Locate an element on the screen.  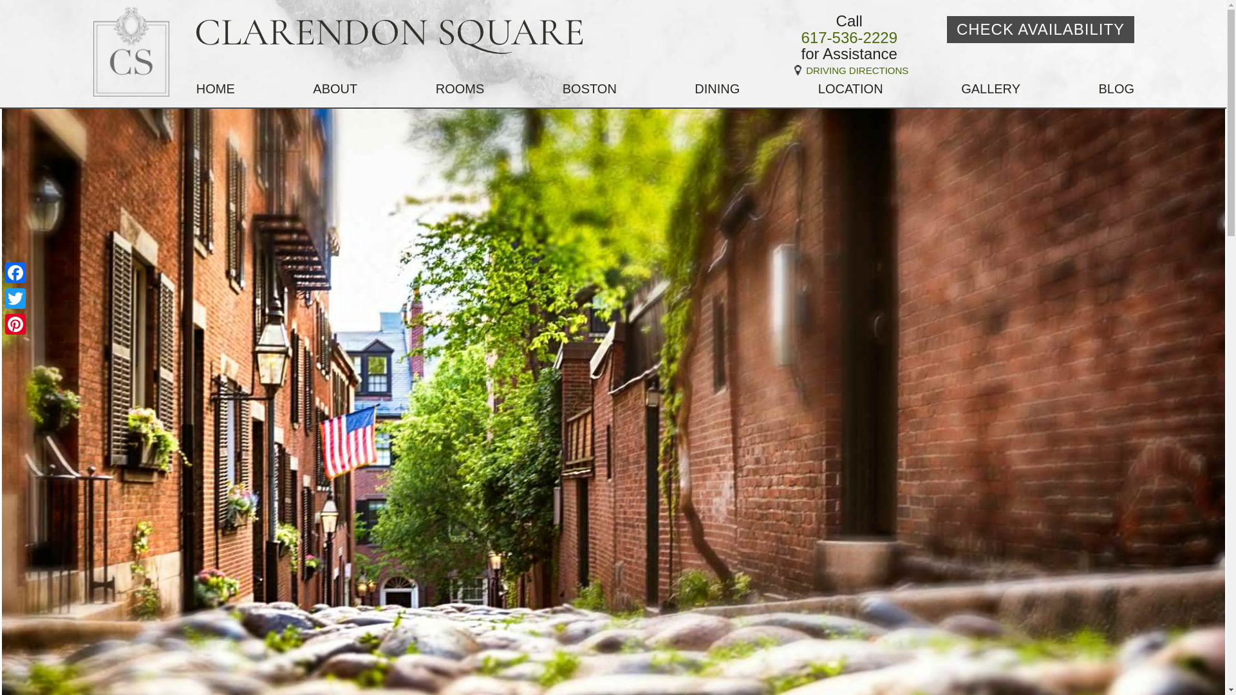
ABOUT is located at coordinates (335, 89).